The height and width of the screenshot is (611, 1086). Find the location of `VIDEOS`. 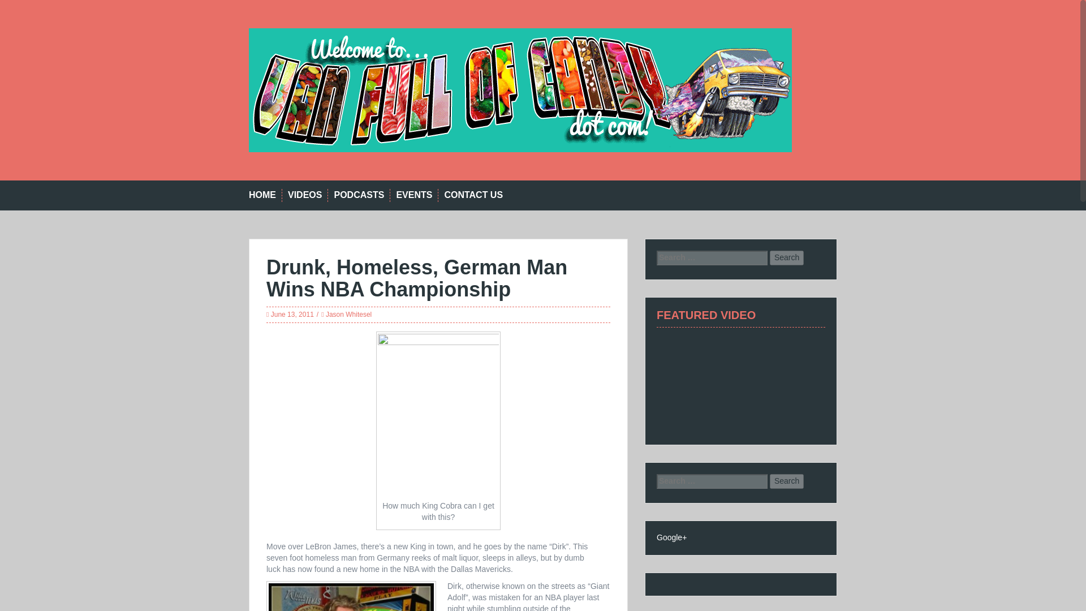

VIDEOS is located at coordinates (304, 195).